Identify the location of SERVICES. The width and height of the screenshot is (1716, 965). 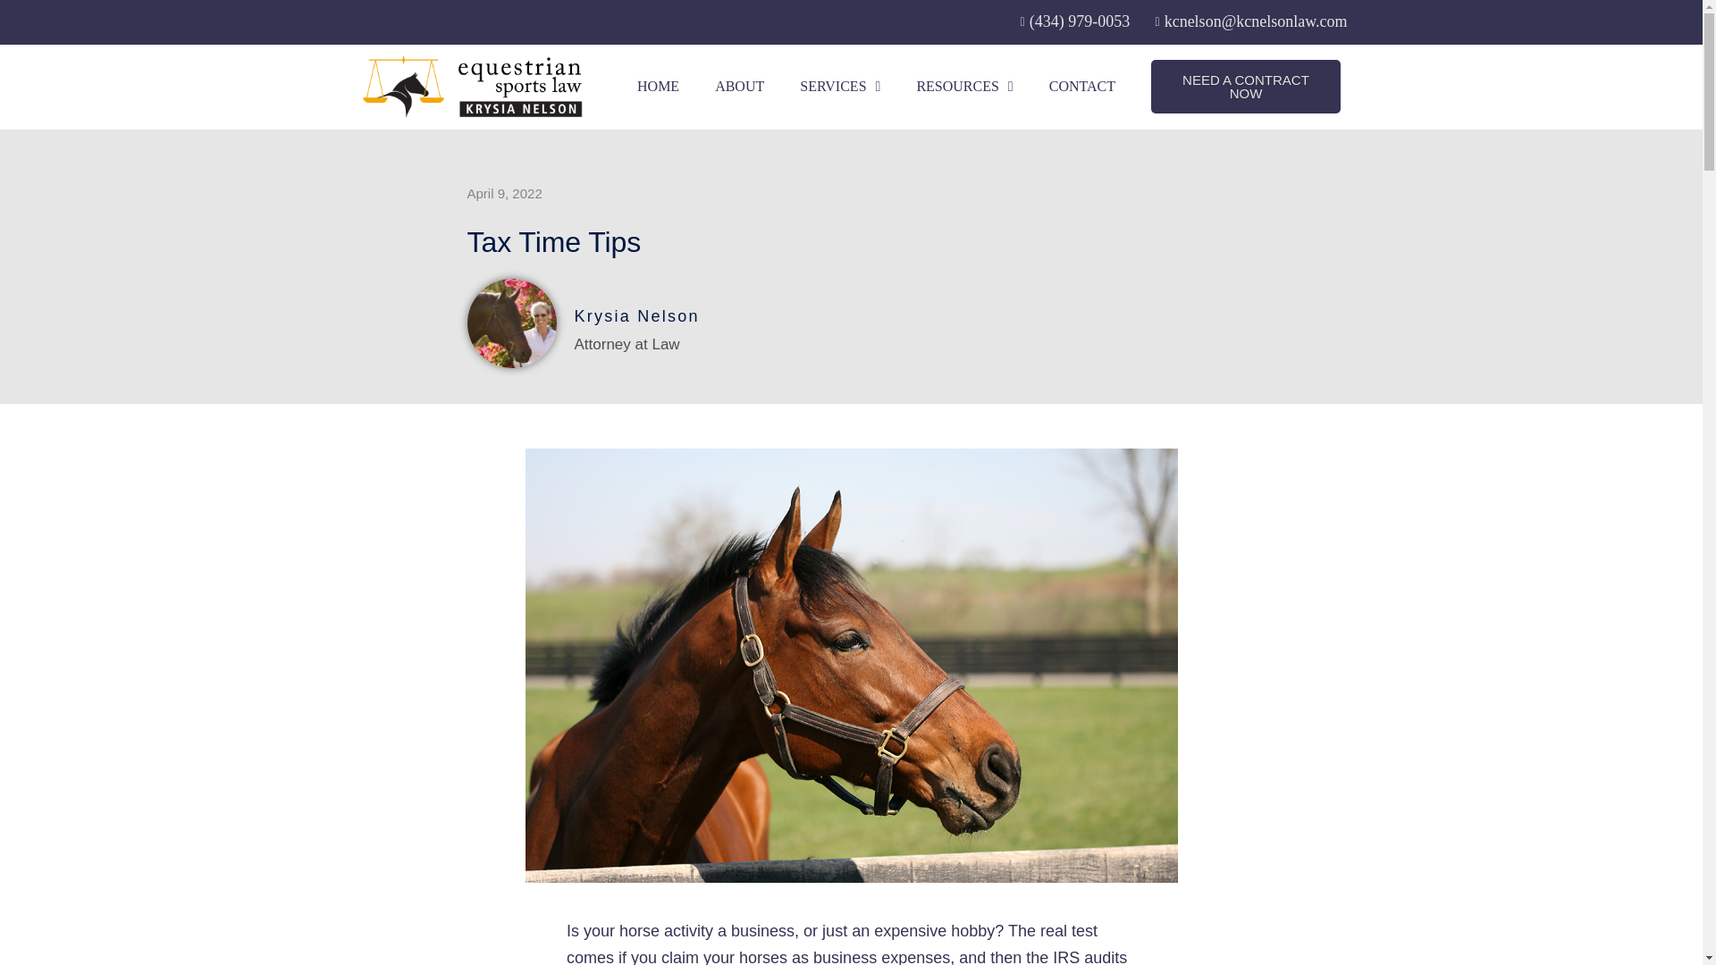
(833, 86).